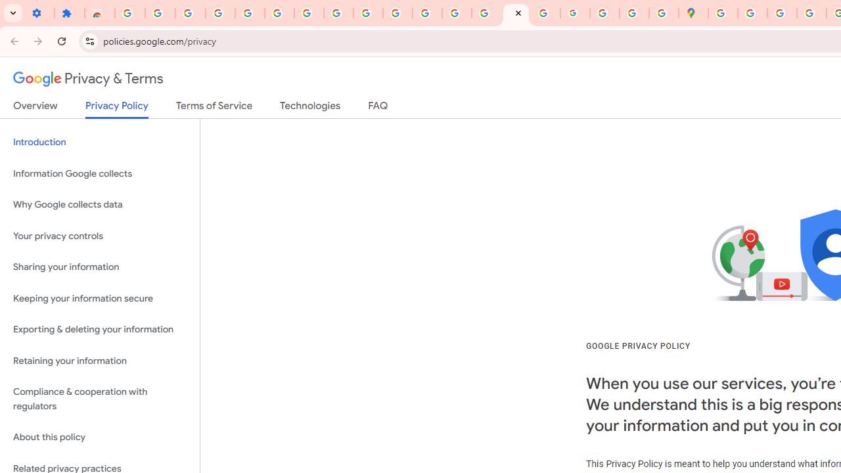 The image size is (841, 473). What do you see at coordinates (693, 13) in the screenshot?
I see `Google Maps` at bounding box center [693, 13].